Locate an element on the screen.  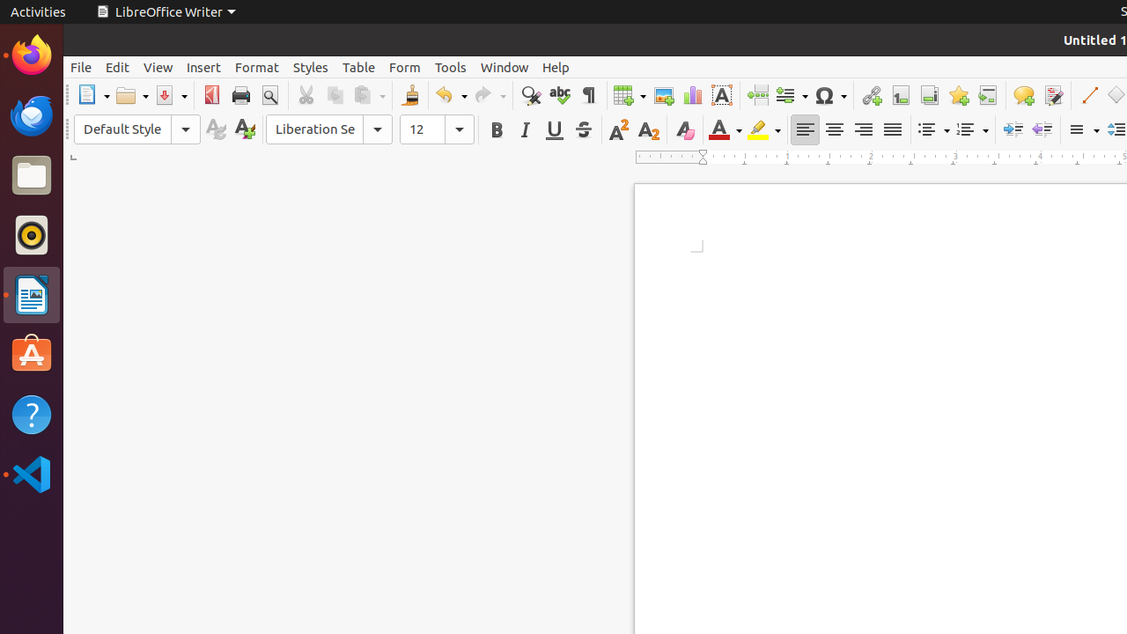
Undo is located at coordinates (451, 95).